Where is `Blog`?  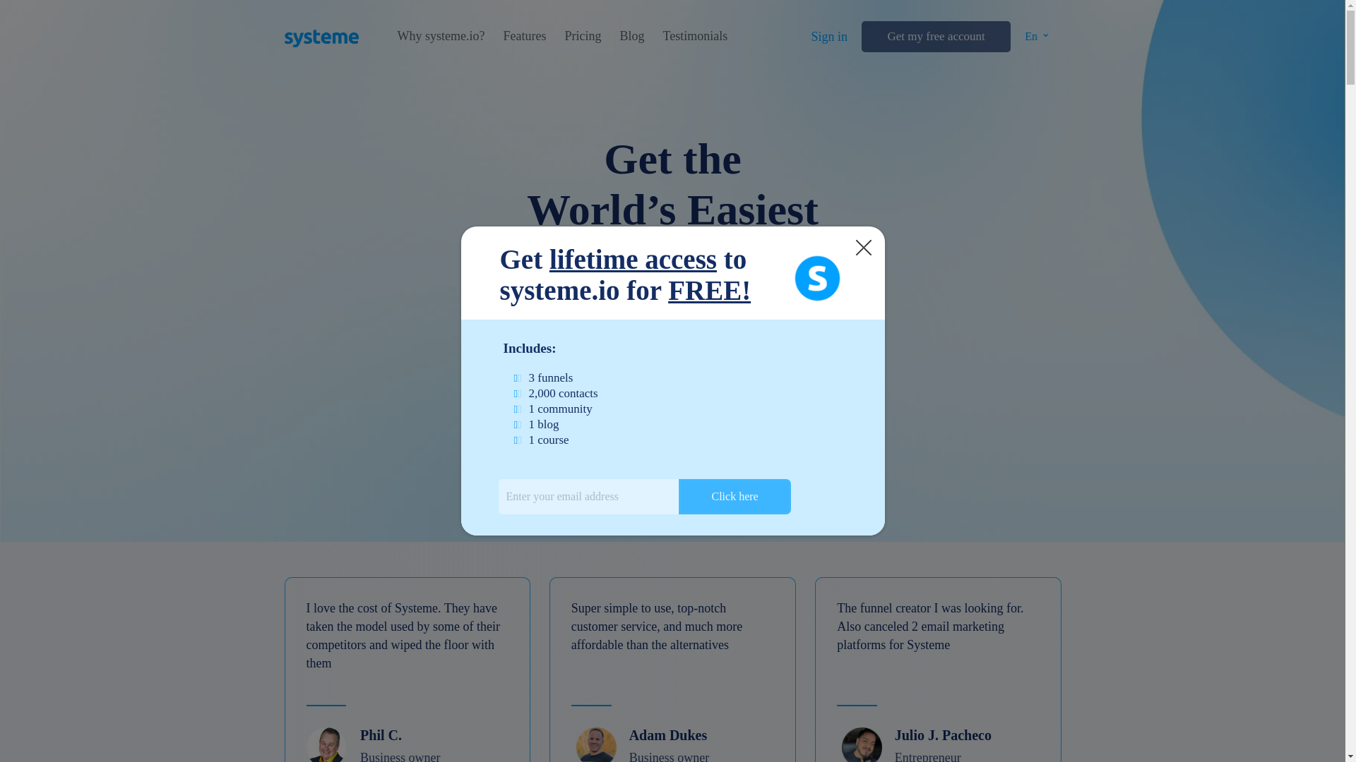
Blog is located at coordinates (631, 36).